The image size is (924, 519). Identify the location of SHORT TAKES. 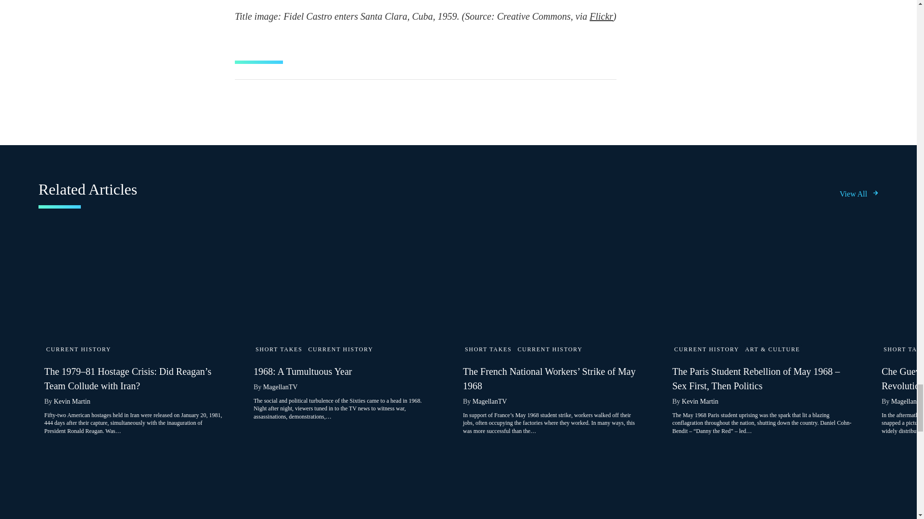
(488, 349).